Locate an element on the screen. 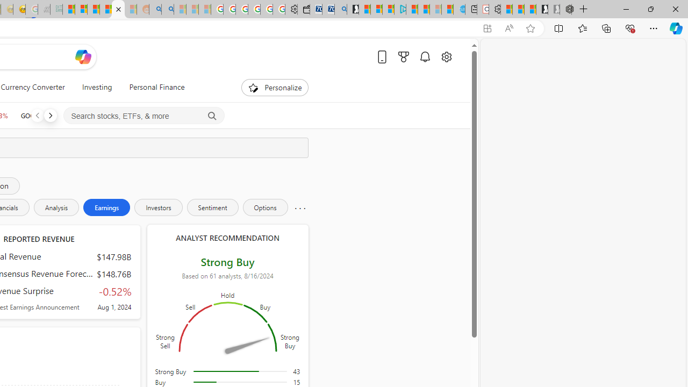  Cheap Car Rentals - Save70.com is located at coordinates (328, 10).